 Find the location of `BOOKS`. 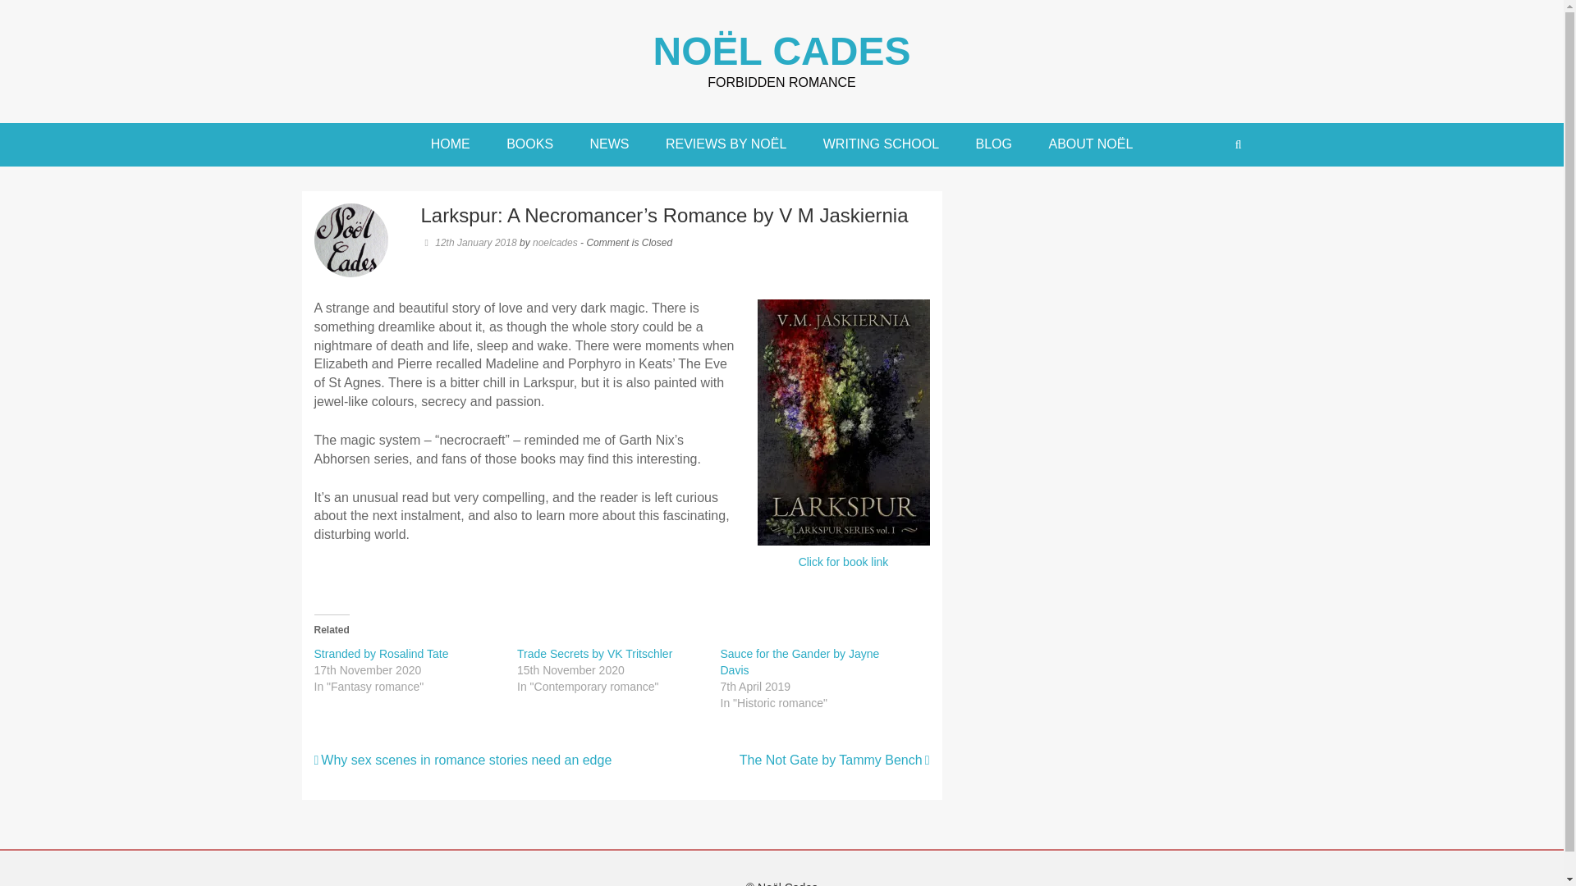

BOOKS is located at coordinates (529, 144).